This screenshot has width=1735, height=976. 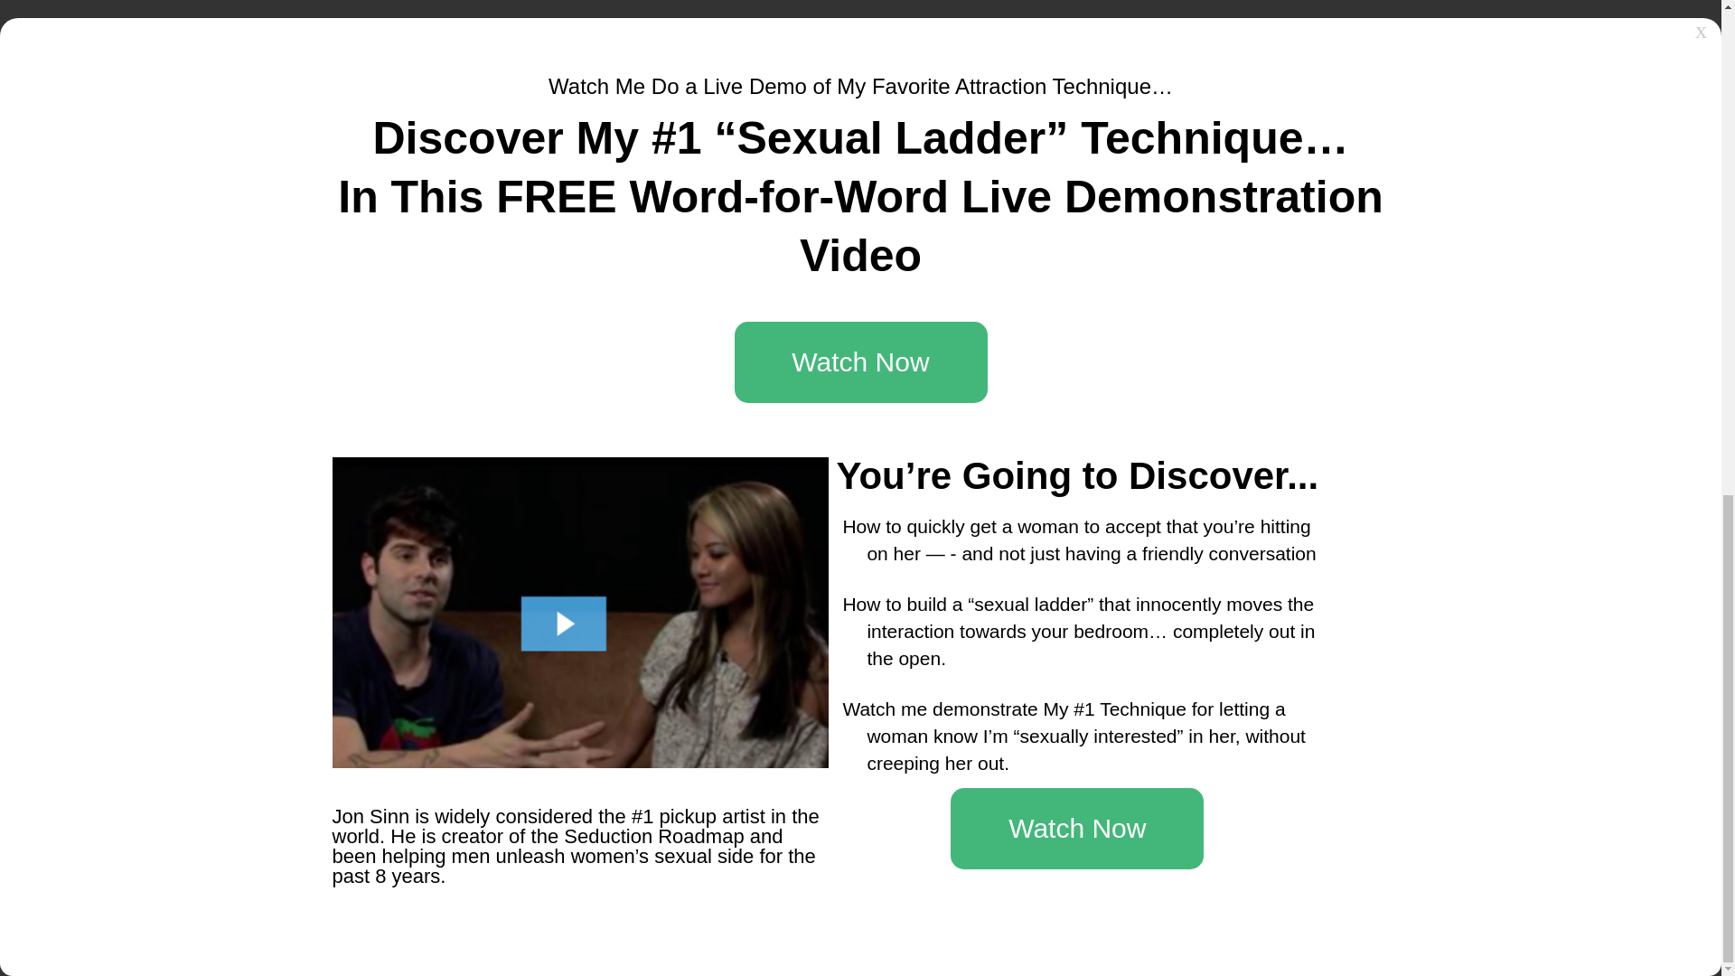 What do you see at coordinates (1101, 728) in the screenshot?
I see `Jamie Atkinson` at bounding box center [1101, 728].